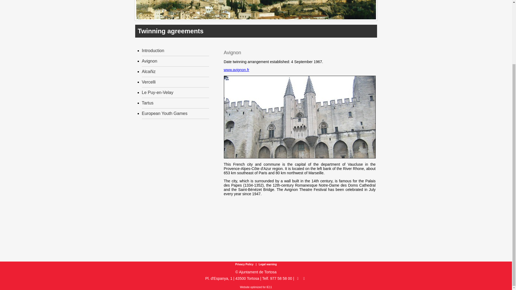  What do you see at coordinates (267, 264) in the screenshot?
I see `Legal warning` at bounding box center [267, 264].